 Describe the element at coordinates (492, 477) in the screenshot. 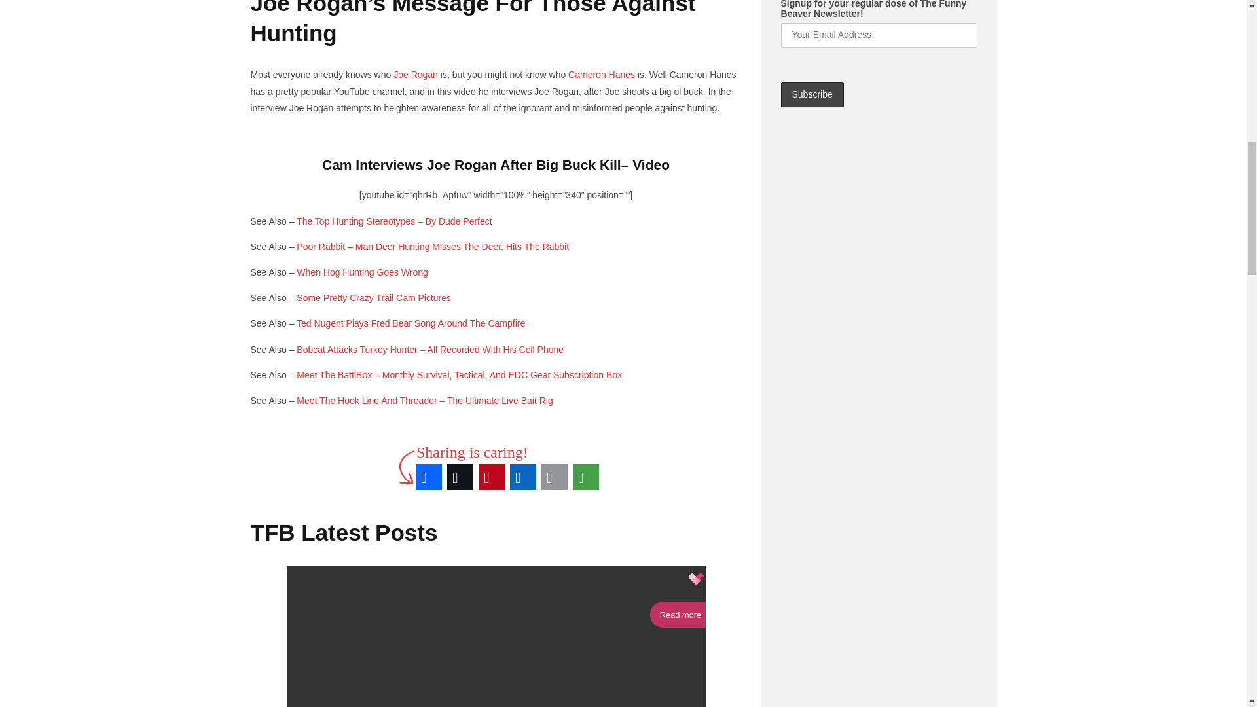

I see `Pinterest` at that location.